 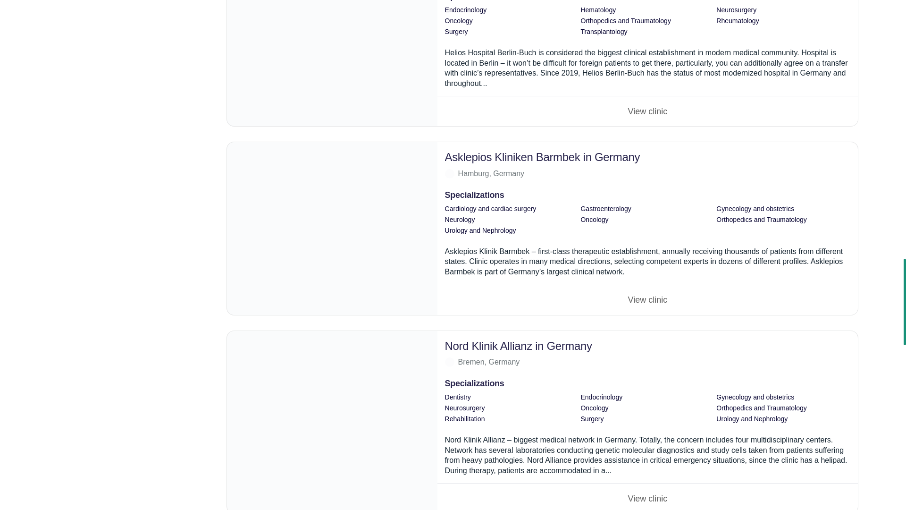 I want to click on Asklepios Kliniken Barmbek in Germany, so click(x=332, y=229).